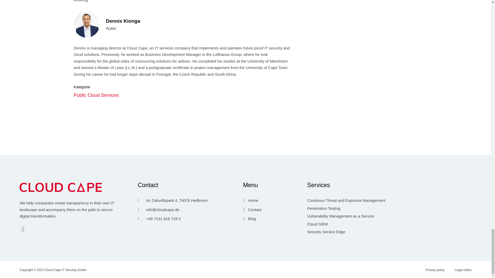  What do you see at coordinates (182, 95) in the screenshot?
I see `Services` at bounding box center [182, 95].